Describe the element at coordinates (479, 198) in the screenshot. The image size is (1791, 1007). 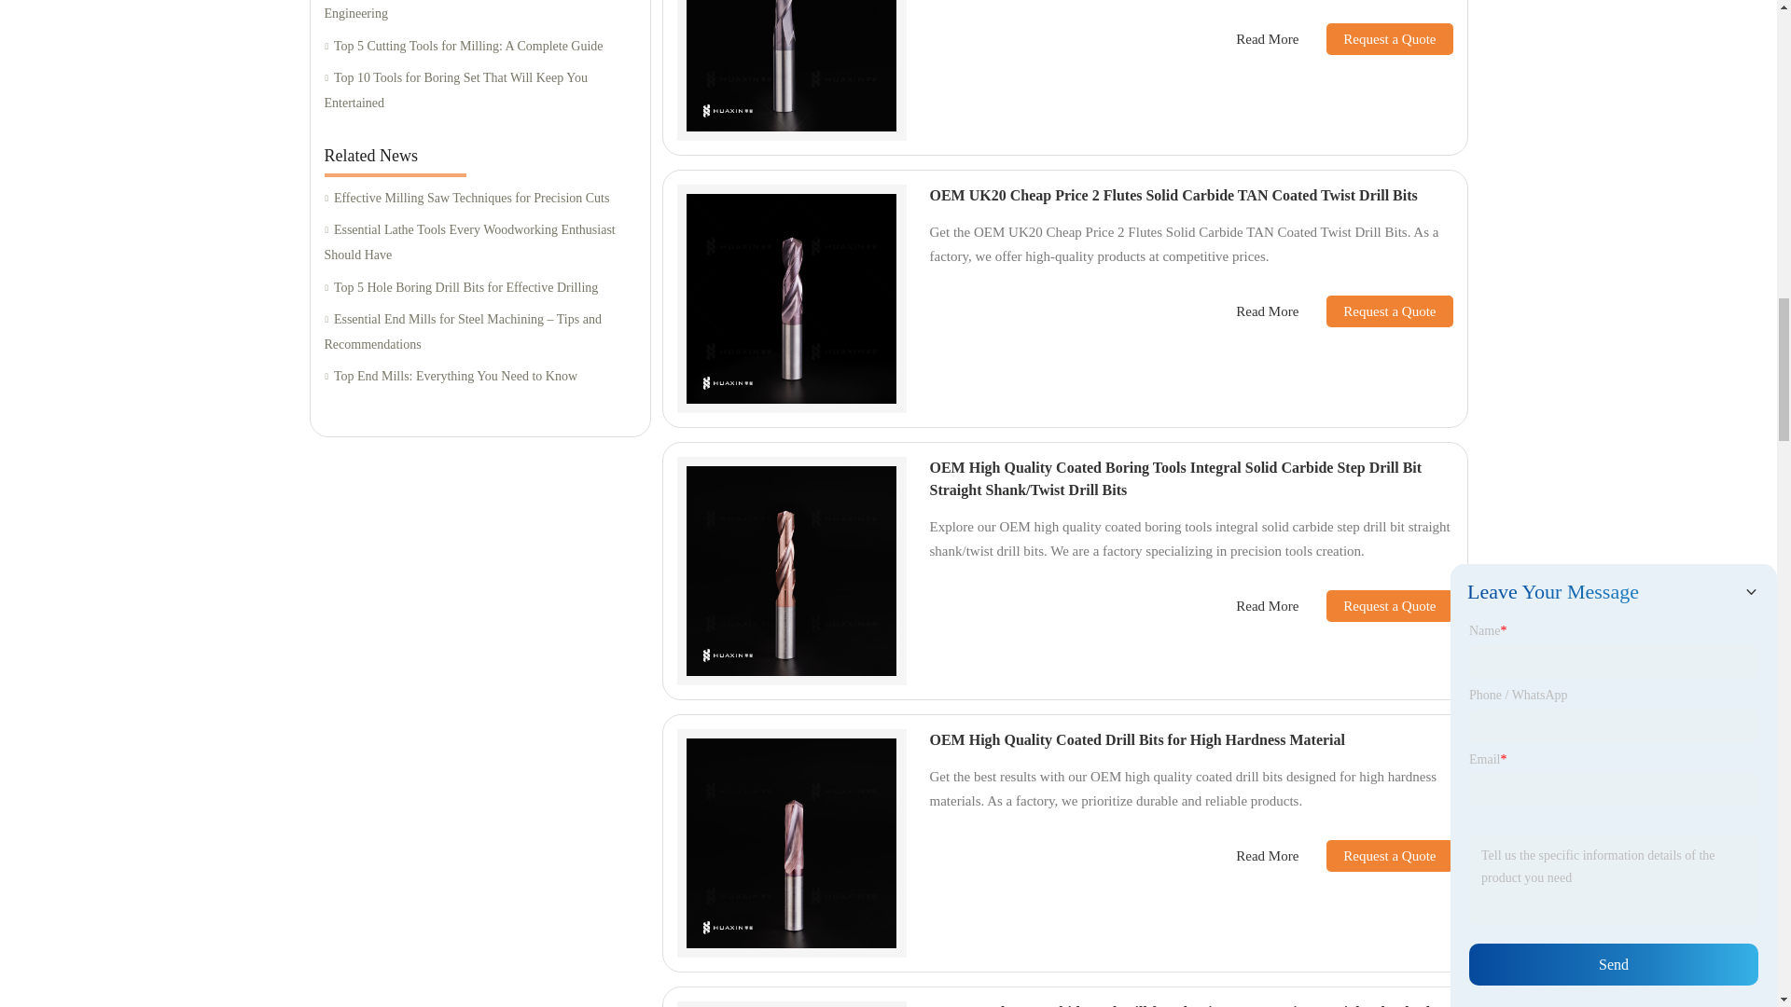
I see `Effective Milling Saw Techniques for Precision Cuts` at that location.